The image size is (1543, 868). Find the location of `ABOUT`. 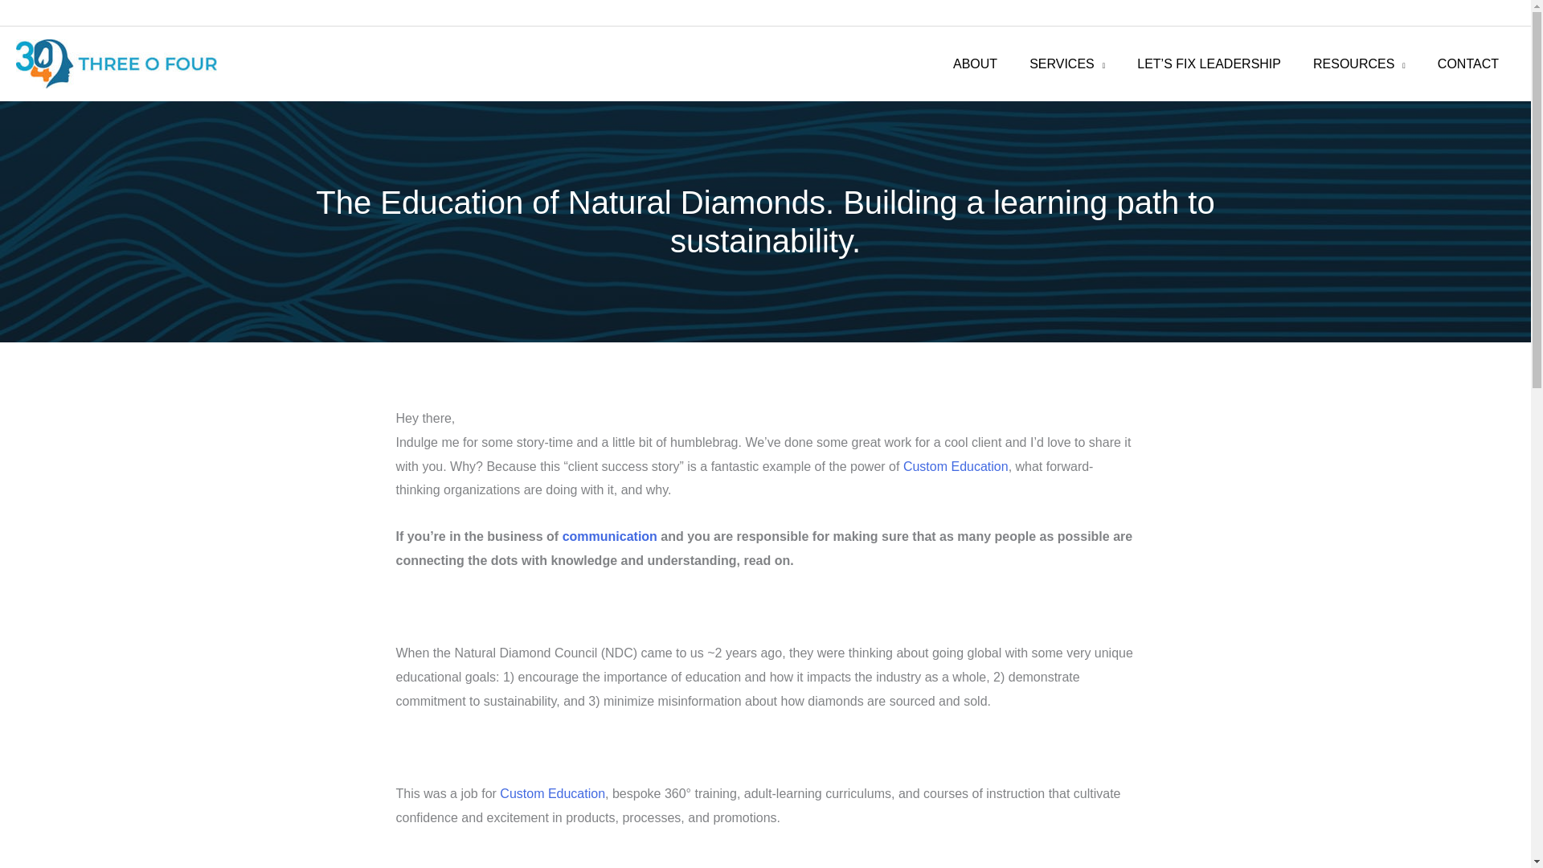

ABOUT is located at coordinates (975, 64).